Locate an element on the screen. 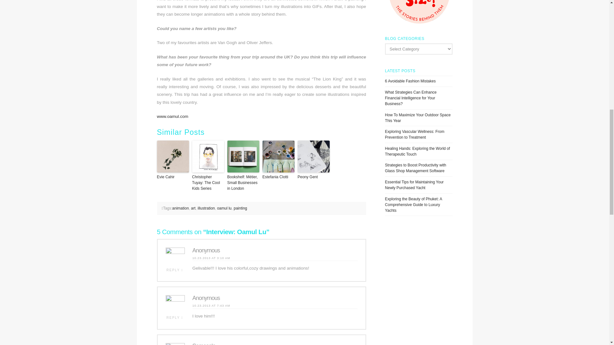 The image size is (614, 345). Estefania Clotti is located at coordinates (278, 177).